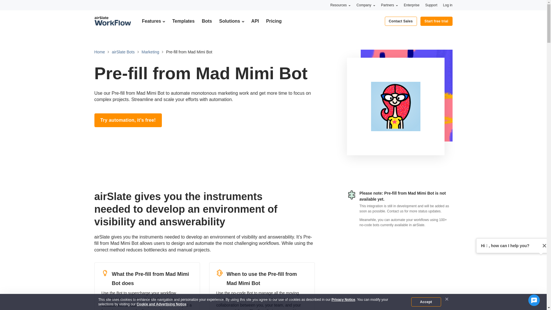 This screenshot has width=551, height=310. What do you see at coordinates (340, 5) in the screenshot?
I see `Resources` at bounding box center [340, 5].